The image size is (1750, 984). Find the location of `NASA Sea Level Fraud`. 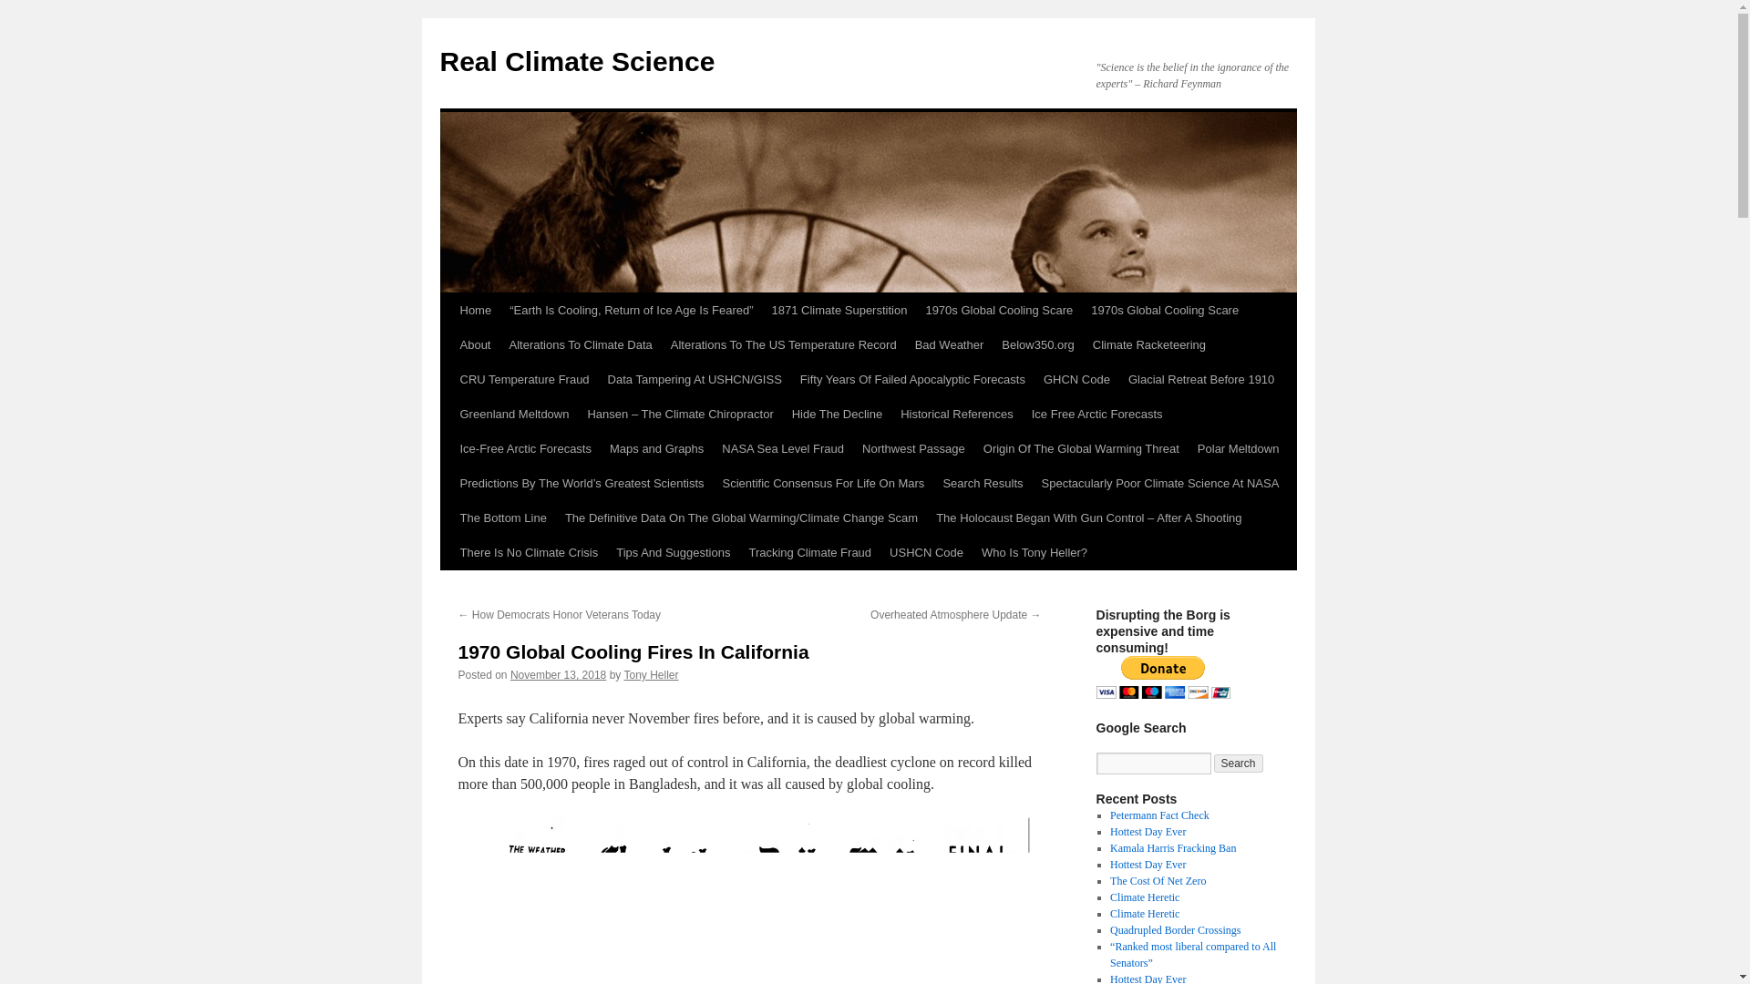

NASA Sea Level Fraud is located at coordinates (782, 448).